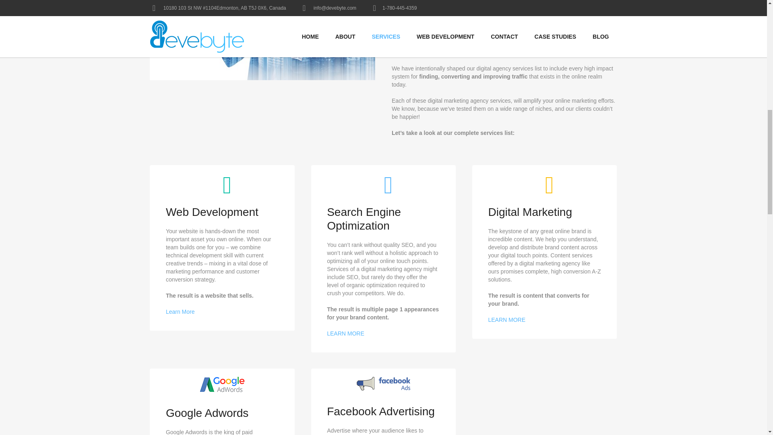 Image resolution: width=773 pixels, height=435 pixels. I want to click on Learn More, so click(180, 311).